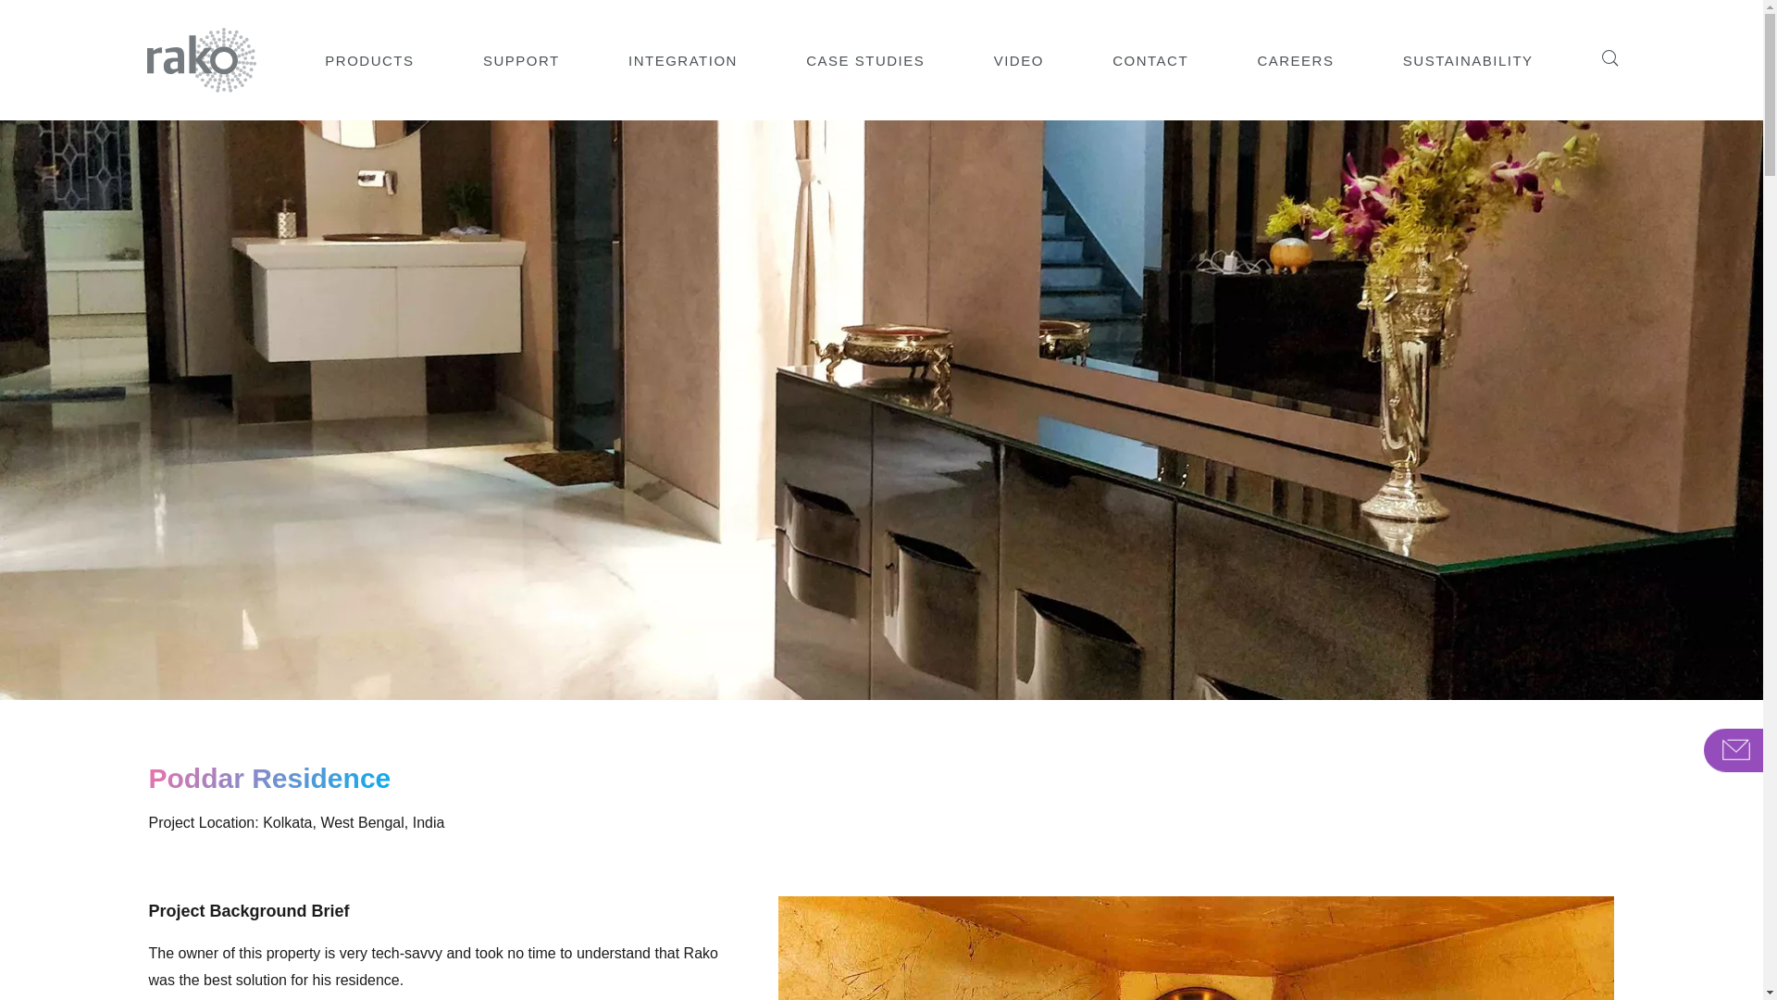 The image size is (1777, 1000). Describe the element at coordinates (369, 59) in the screenshot. I see `PRODUCTS` at that location.